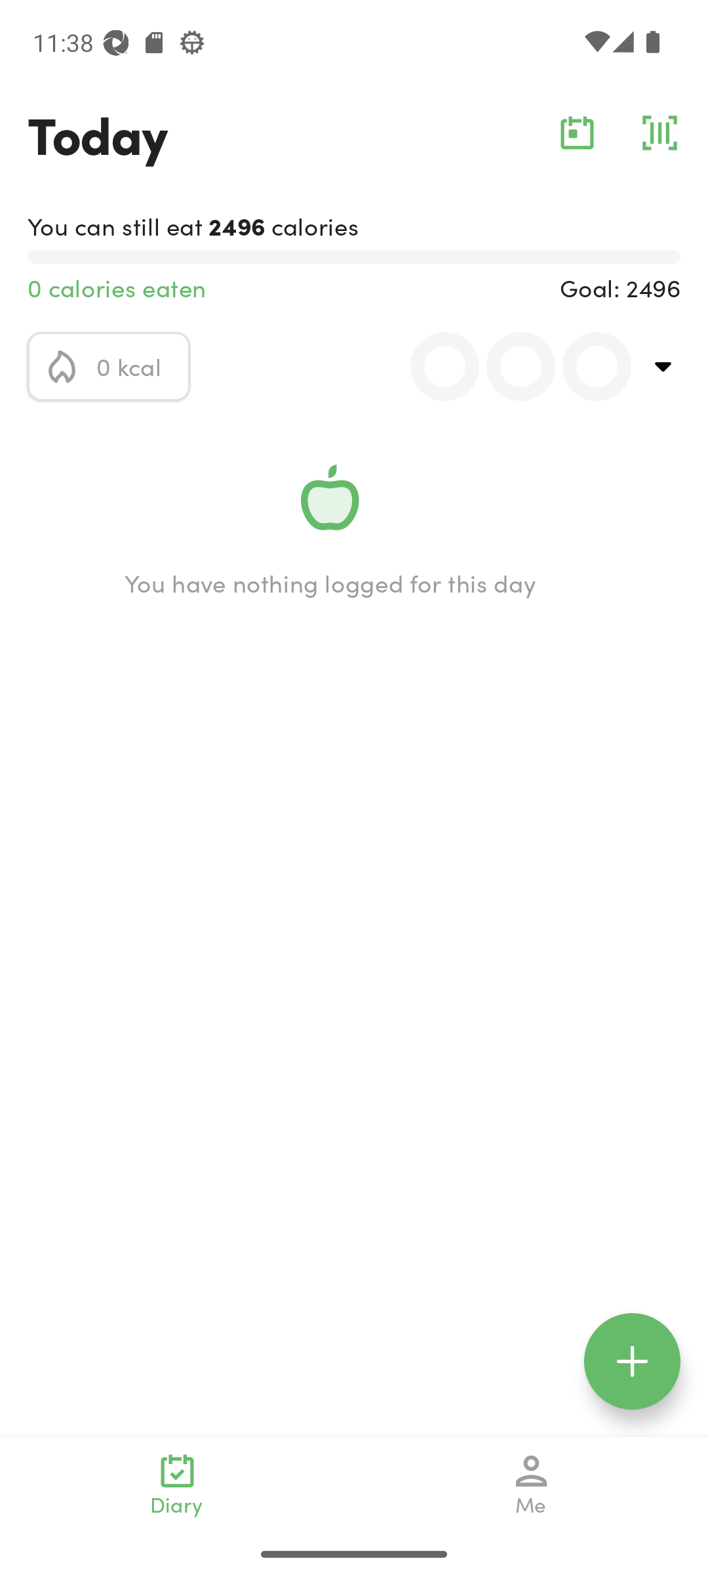 The width and height of the screenshot is (708, 1575). What do you see at coordinates (659, 133) in the screenshot?
I see `barcode_action` at bounding box center [659, 133].